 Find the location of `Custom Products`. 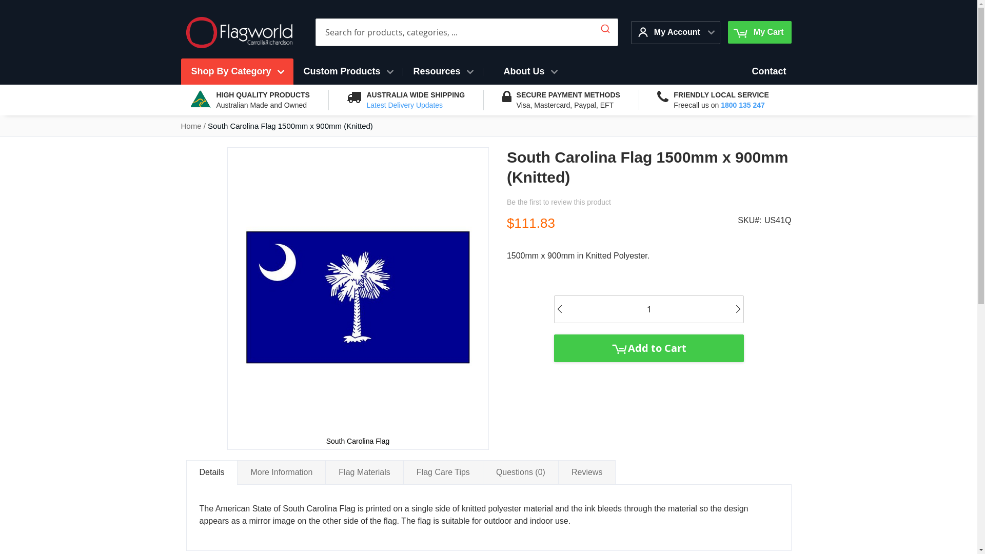

Custom Products is located at coordinates (348, 72).